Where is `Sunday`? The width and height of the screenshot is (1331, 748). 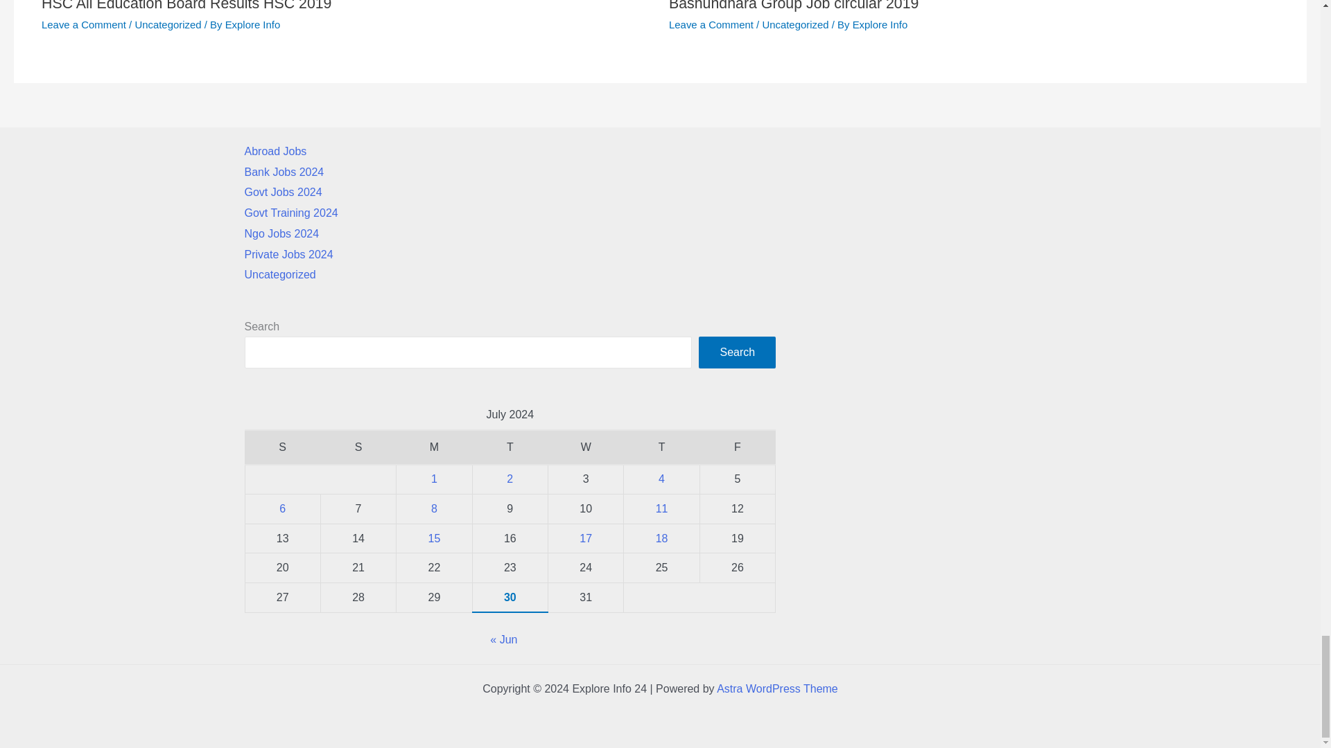
Sunday is located at coordinates (358, 447).